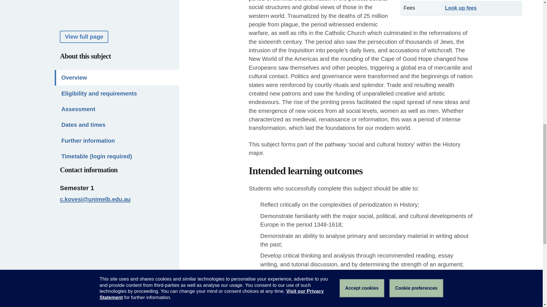  I want to click on Overview, so click(117, 13).